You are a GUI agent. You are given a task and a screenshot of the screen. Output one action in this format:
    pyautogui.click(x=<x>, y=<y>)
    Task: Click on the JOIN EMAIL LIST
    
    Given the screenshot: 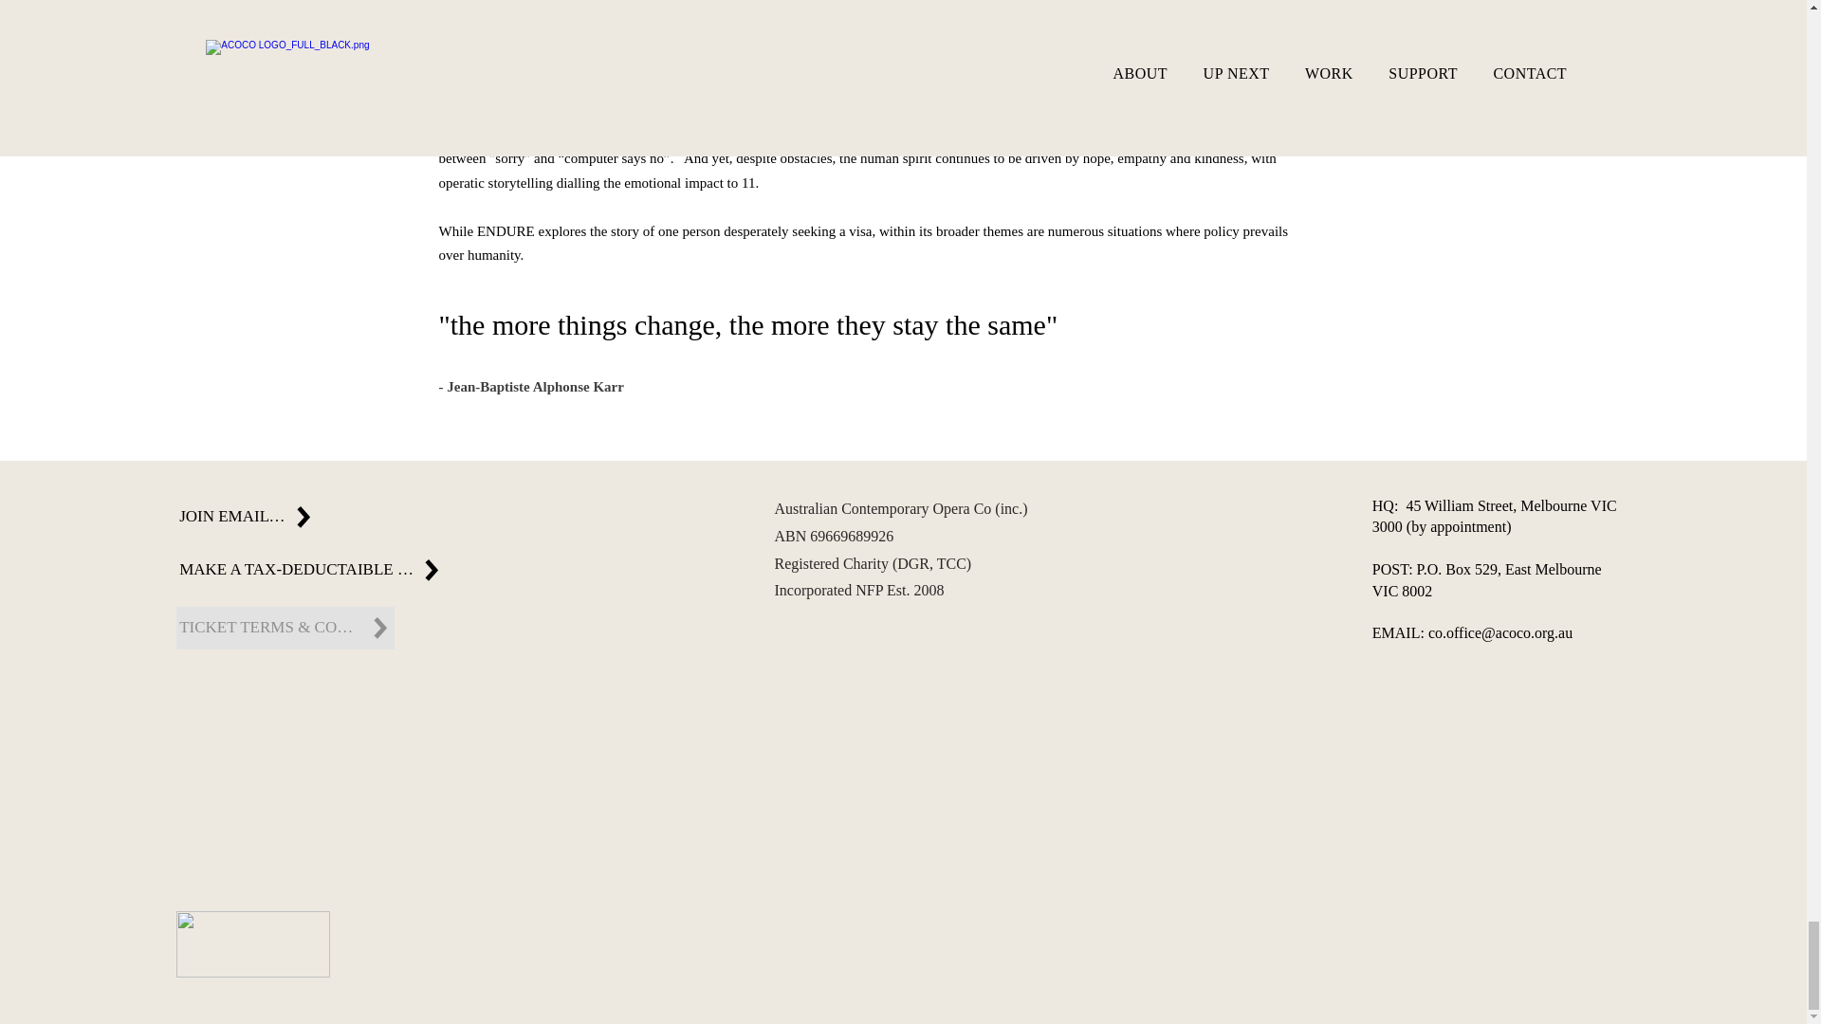 What is the action you would take?
    pyautogui.click(x=247, y=517)
    